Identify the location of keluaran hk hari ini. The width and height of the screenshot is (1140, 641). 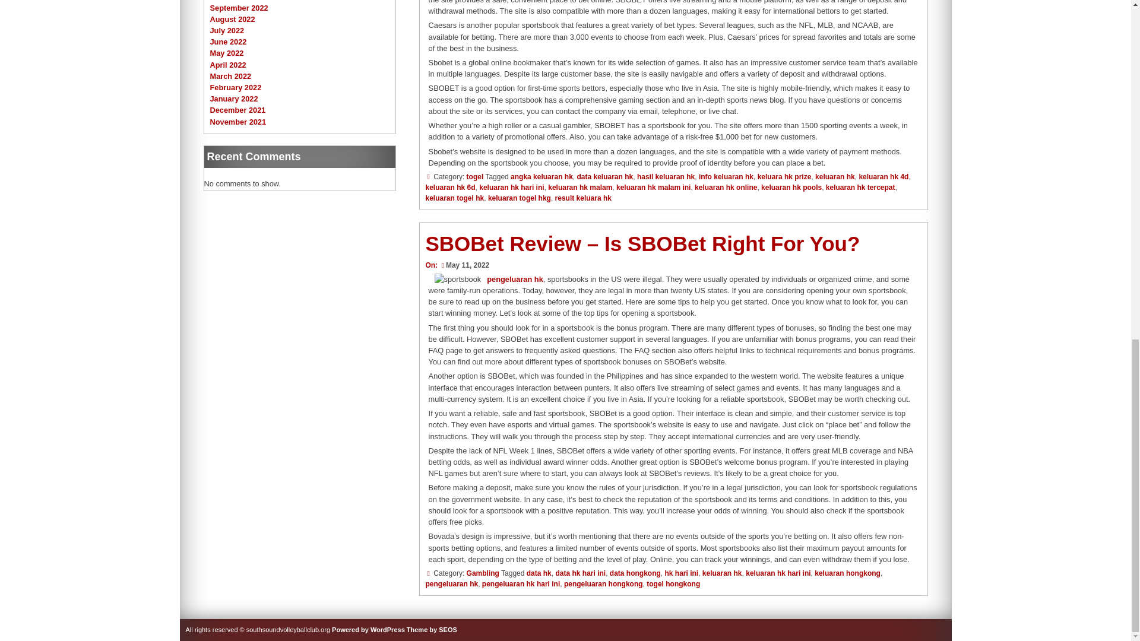
(511, 187).